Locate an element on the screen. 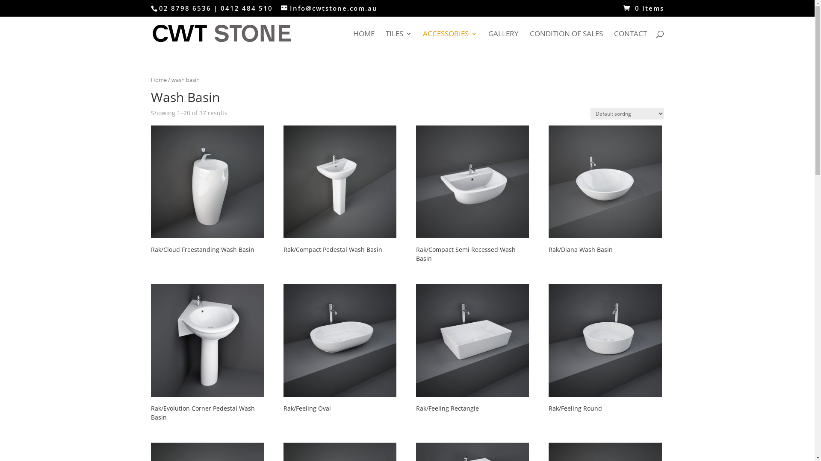  Rak/Diana Wash Basin is located at coordinates (605, 191).